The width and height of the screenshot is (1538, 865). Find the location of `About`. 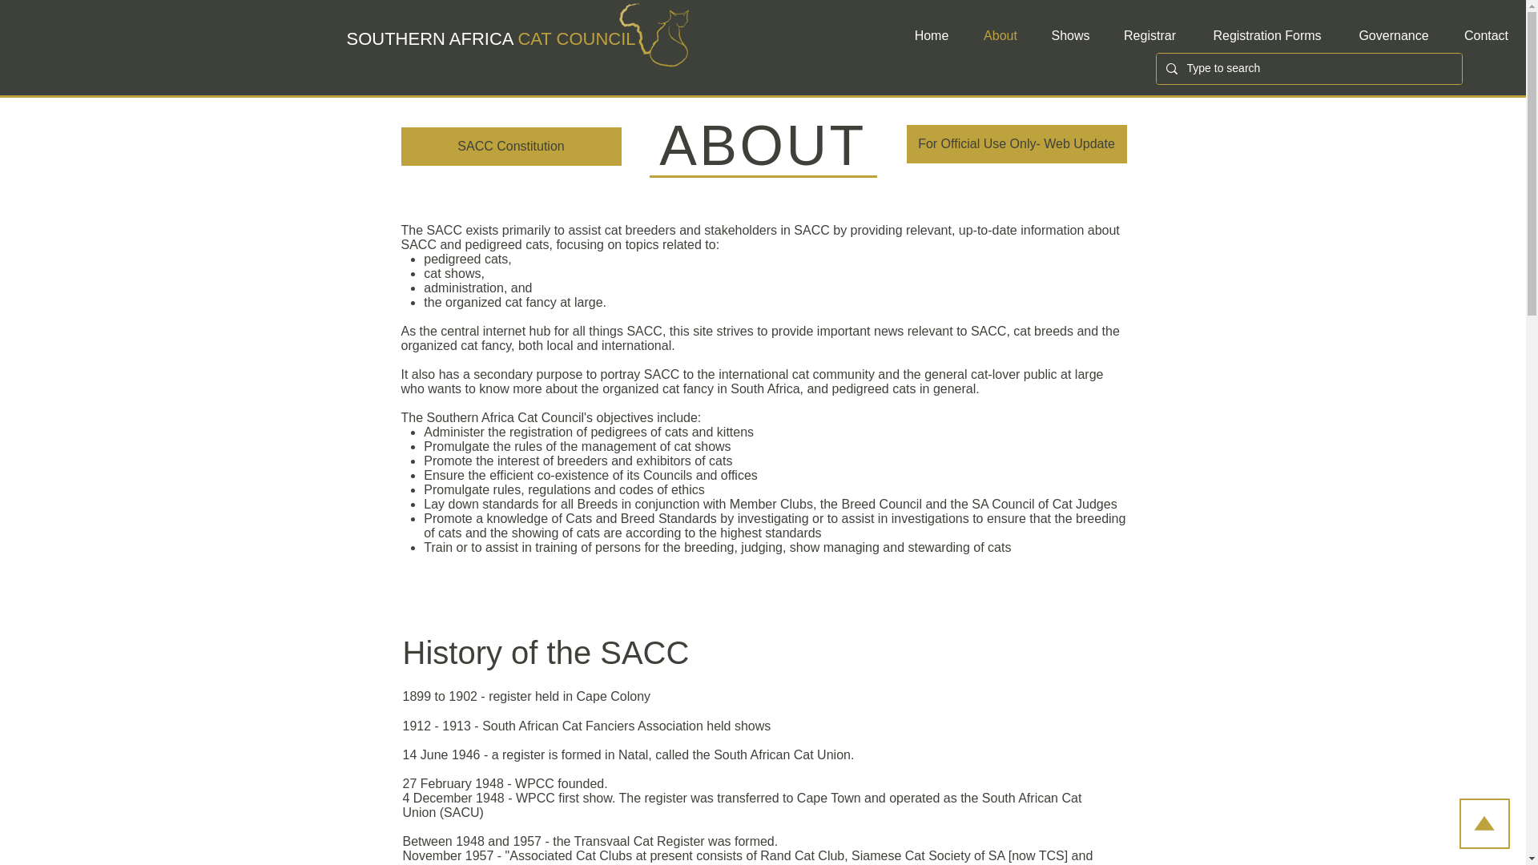

About is located at coordinates (1000, 35).